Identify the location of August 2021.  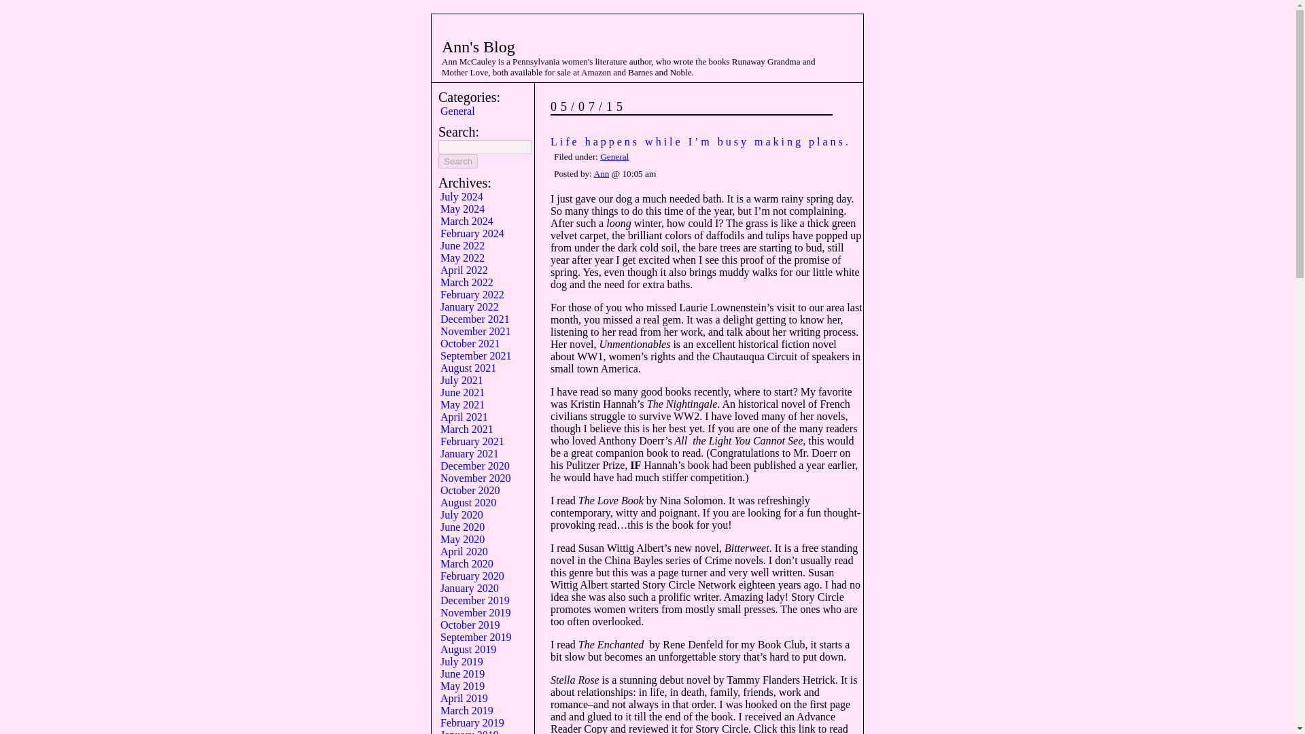
(468, 368).